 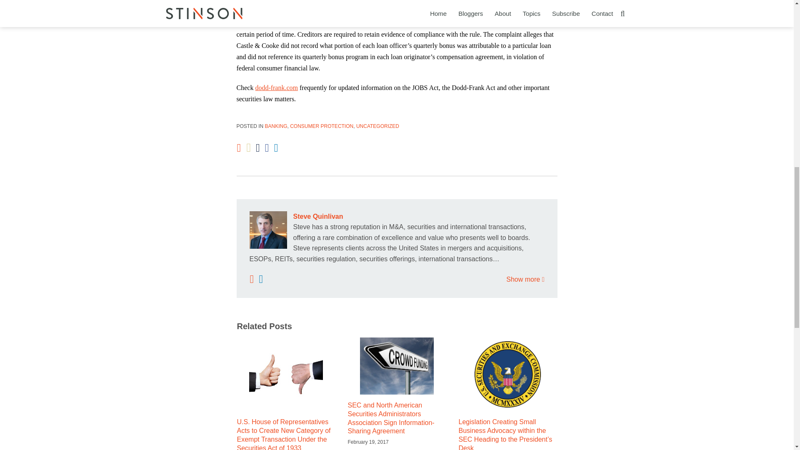 I want to click on Steve Quinlivan, so click(x=396, y=217).